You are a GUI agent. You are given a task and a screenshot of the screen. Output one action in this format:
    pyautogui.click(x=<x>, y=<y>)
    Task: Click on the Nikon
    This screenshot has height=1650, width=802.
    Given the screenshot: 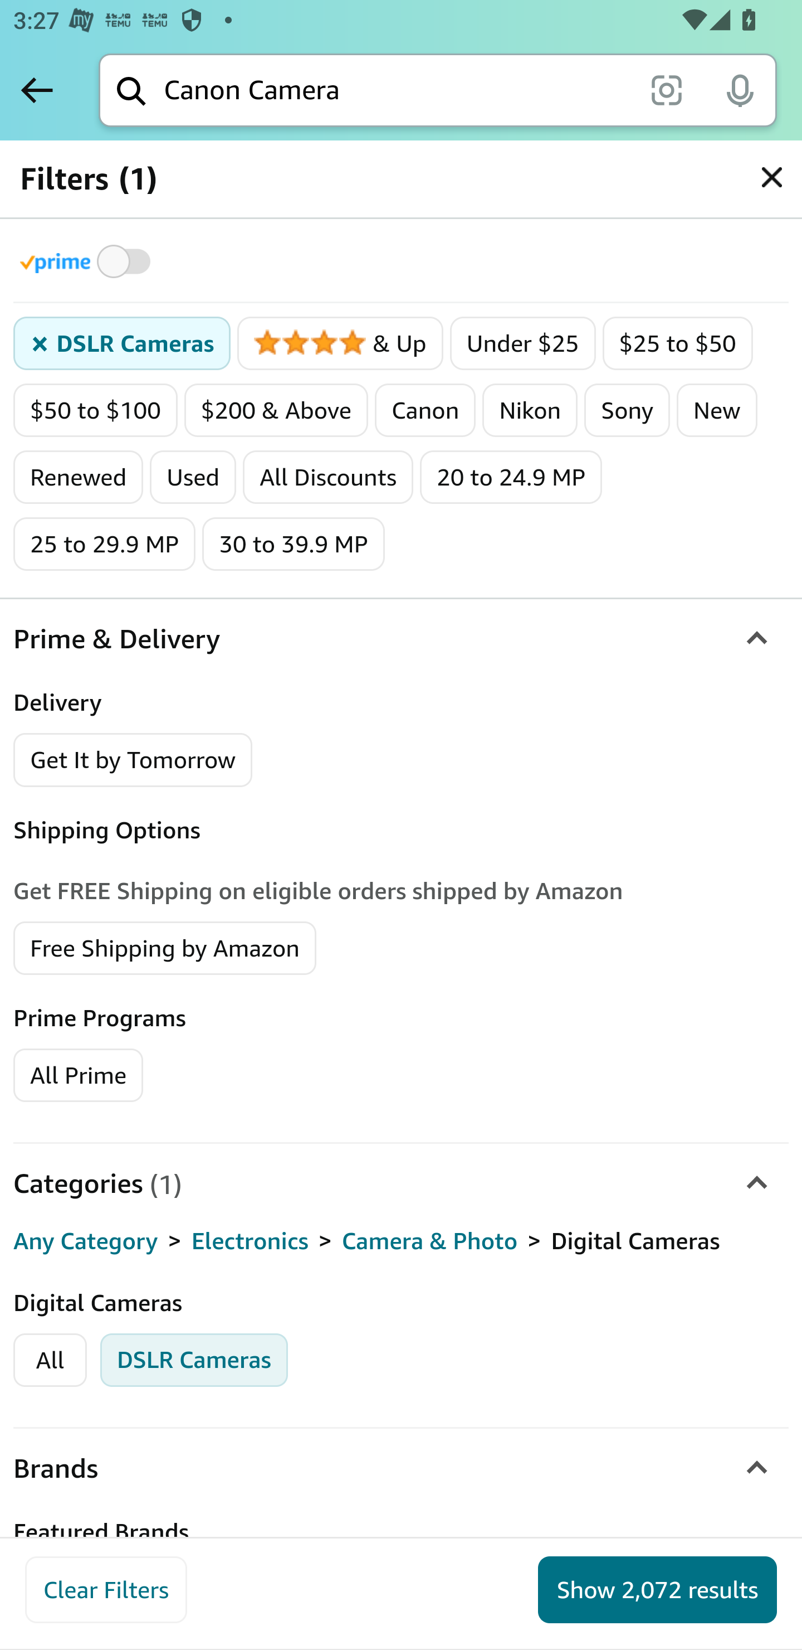 What is the action you would take?
    pyautogui.click(x=530, y=410)
    